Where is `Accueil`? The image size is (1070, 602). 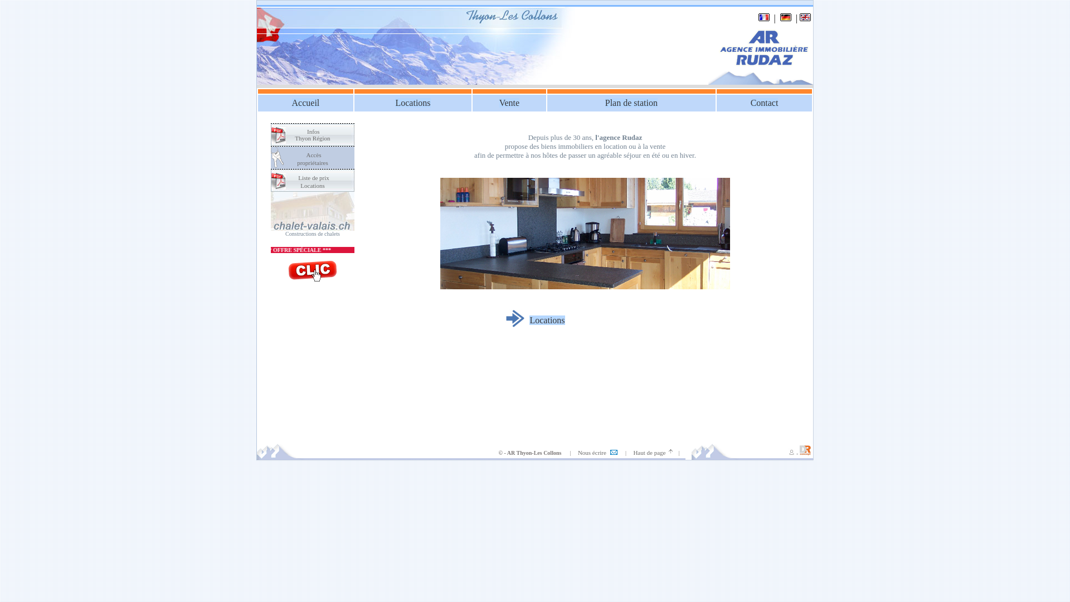
Accueil is located at coordinates (306, 103).